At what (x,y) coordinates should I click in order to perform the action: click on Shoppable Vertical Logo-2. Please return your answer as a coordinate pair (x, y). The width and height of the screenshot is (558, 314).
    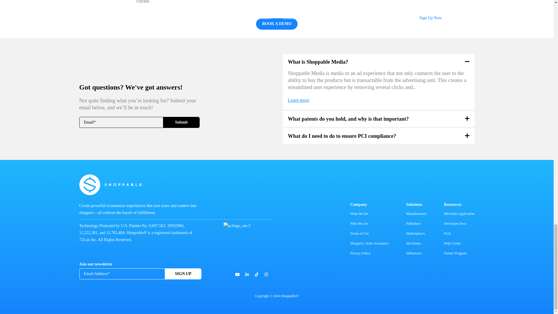
    Looking at the image, I should click on (110, 185).